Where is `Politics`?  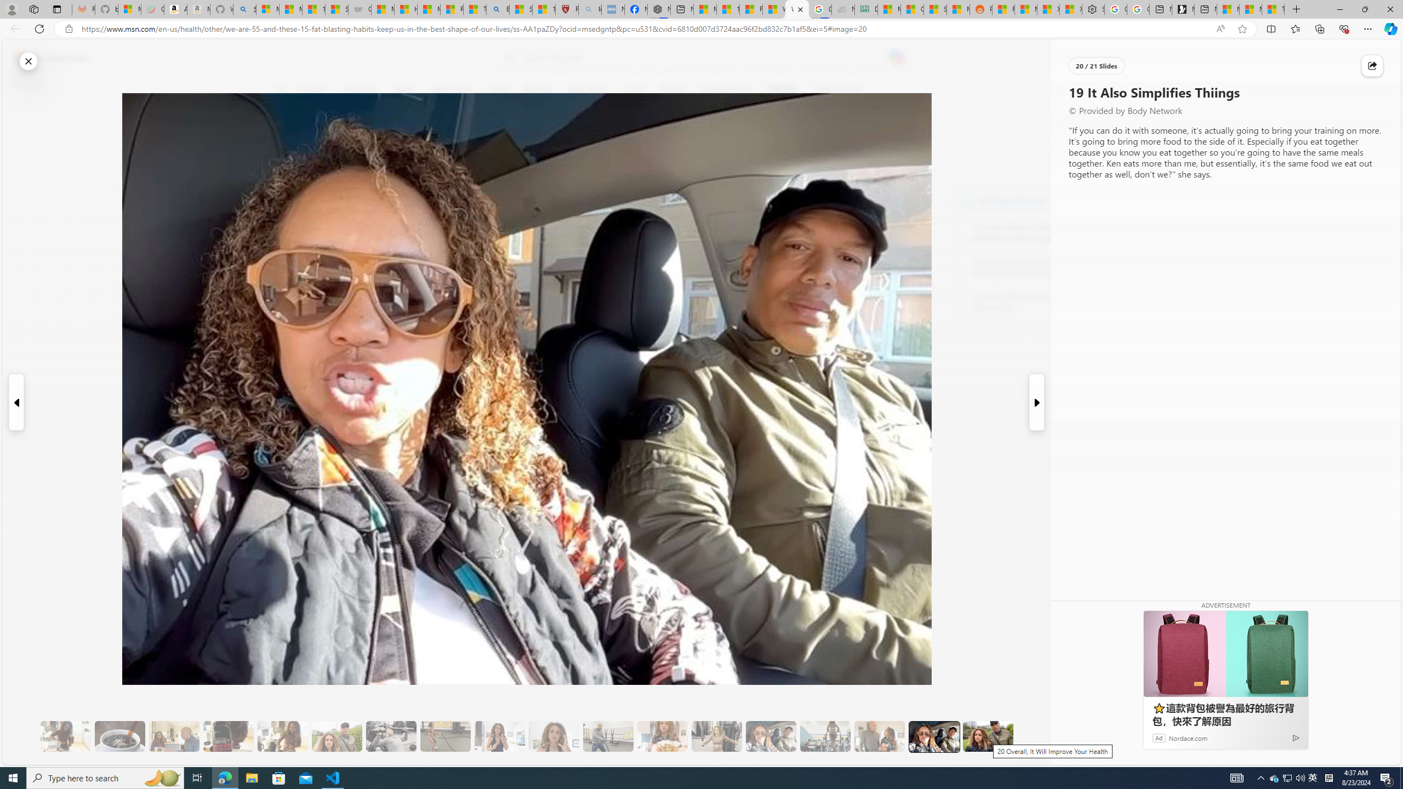 Politics is located at coordinates (673, 89).